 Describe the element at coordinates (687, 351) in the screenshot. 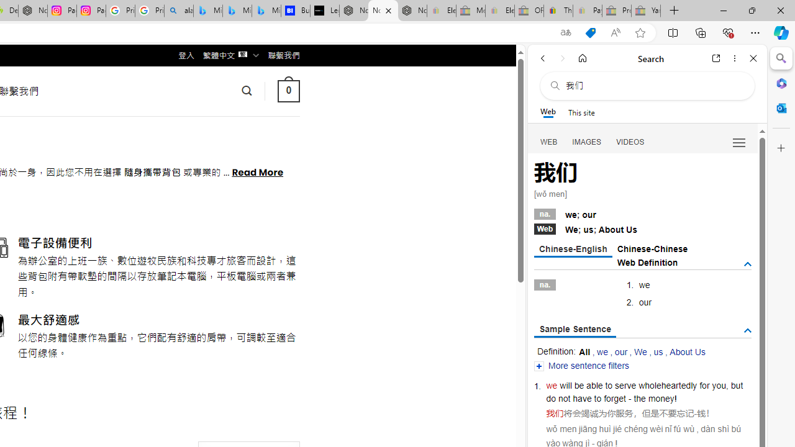

I see `About Us` at that location.